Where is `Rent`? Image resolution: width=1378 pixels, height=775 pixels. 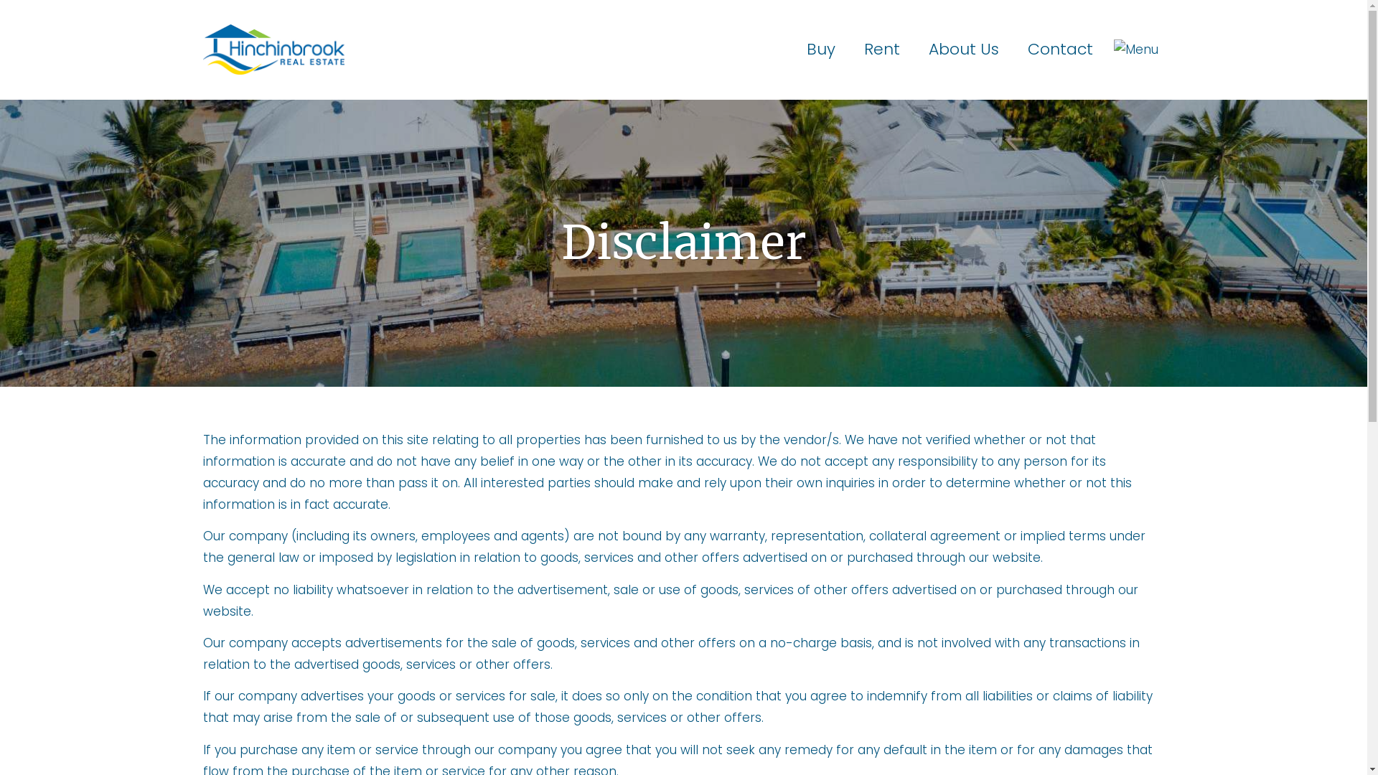
Rent is located at coordinates (882, 50).